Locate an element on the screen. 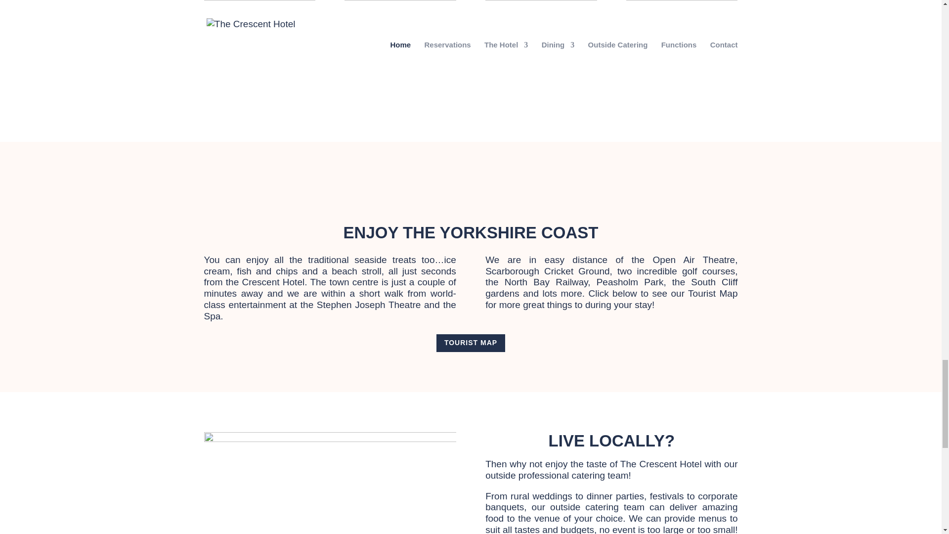  homepage gallery-02 is located at coordinates (399, 51).